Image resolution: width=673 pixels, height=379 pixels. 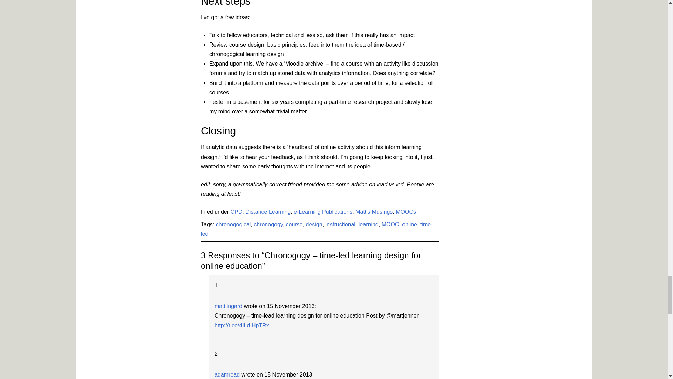 What do you see at coordinates (233, 224) in the screenshot?
I see `chronogogical` at bounding box center [233, 224].